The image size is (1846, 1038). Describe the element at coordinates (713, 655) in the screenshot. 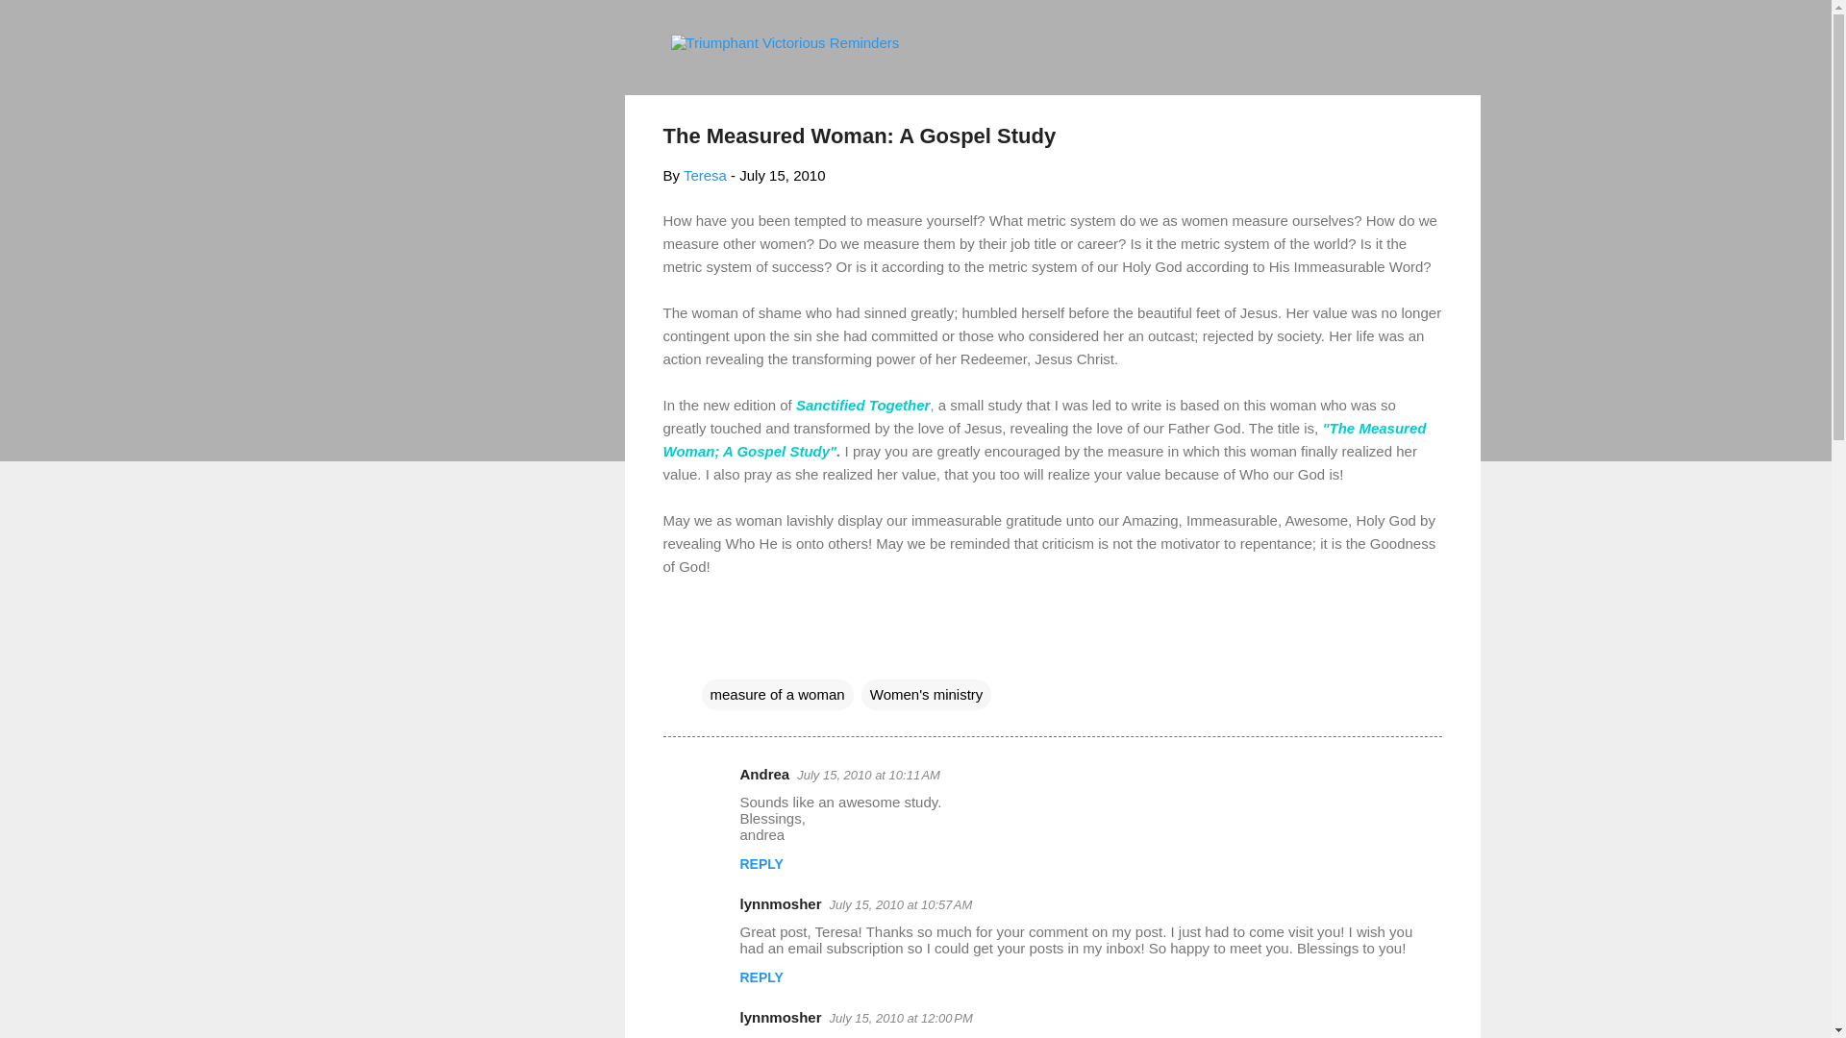

I see `Email Post` at that location.